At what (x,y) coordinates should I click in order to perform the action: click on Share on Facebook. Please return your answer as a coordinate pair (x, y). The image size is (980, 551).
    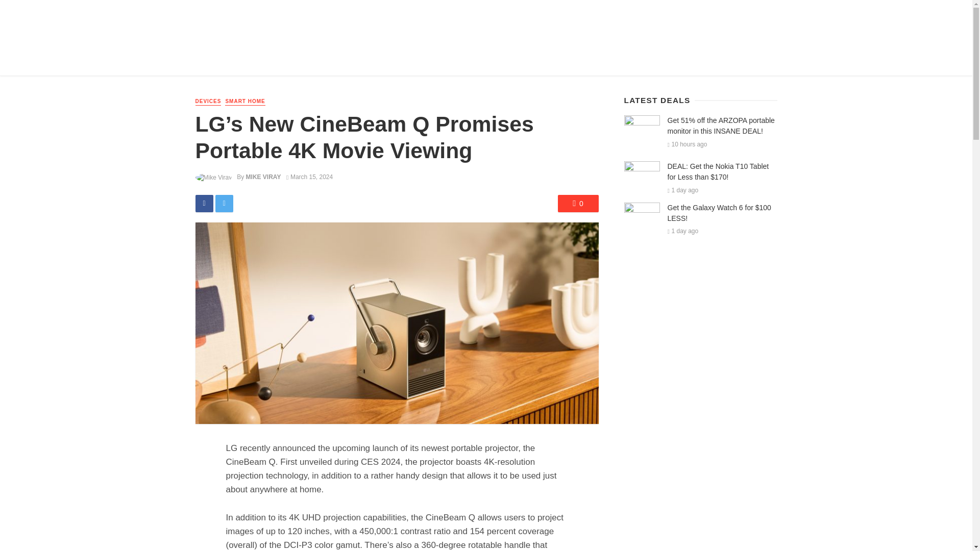
    Looking at the image, I should click on (204, 203).